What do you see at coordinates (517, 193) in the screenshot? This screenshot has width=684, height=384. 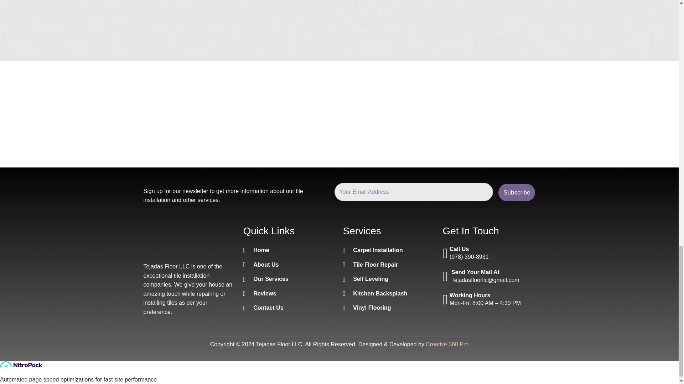 I see `Subscribe` at bounding box center [517, 193].